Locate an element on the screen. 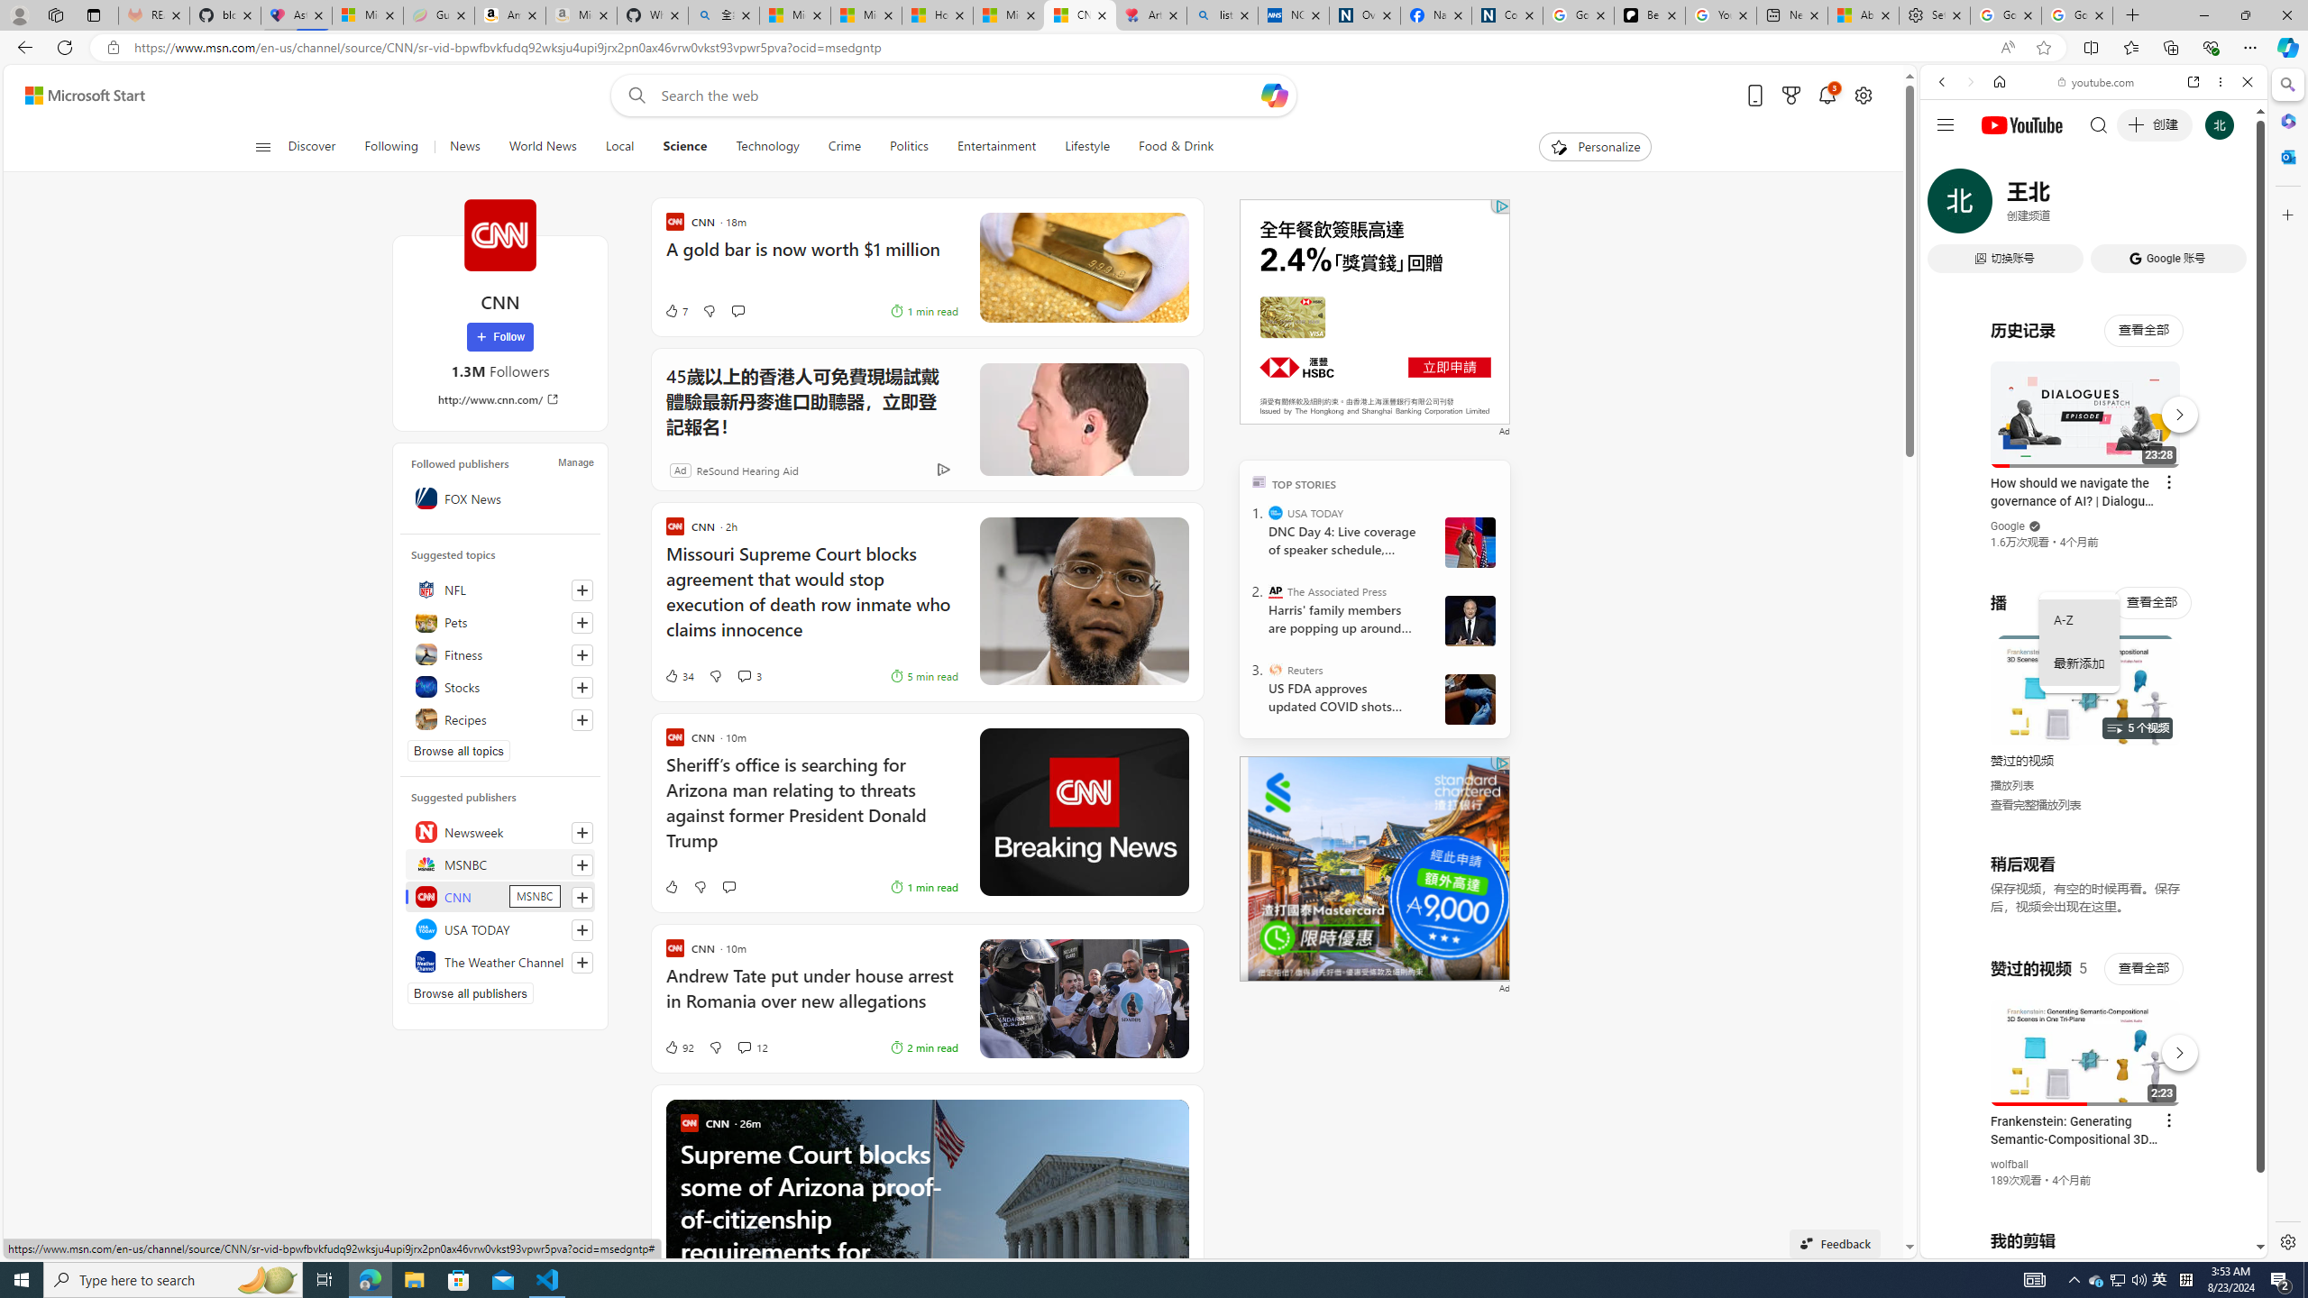  Newsweek is located at coordinates (500, 831).